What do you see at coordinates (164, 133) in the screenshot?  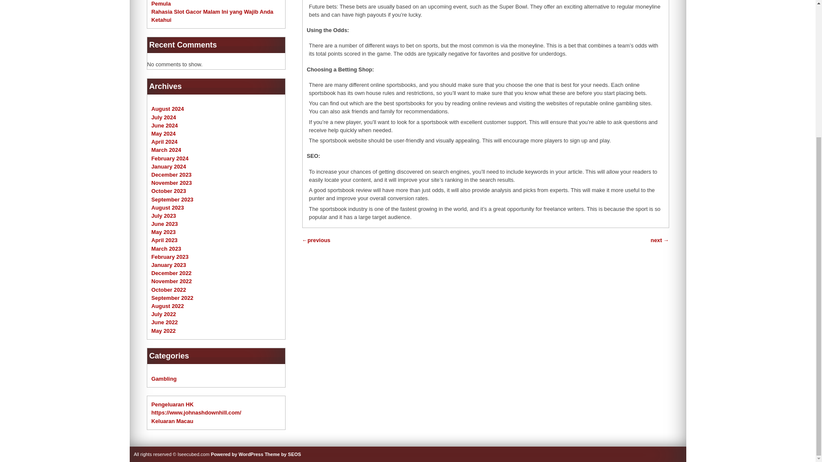 I see `May 2024` at bounding box center [164, 133].